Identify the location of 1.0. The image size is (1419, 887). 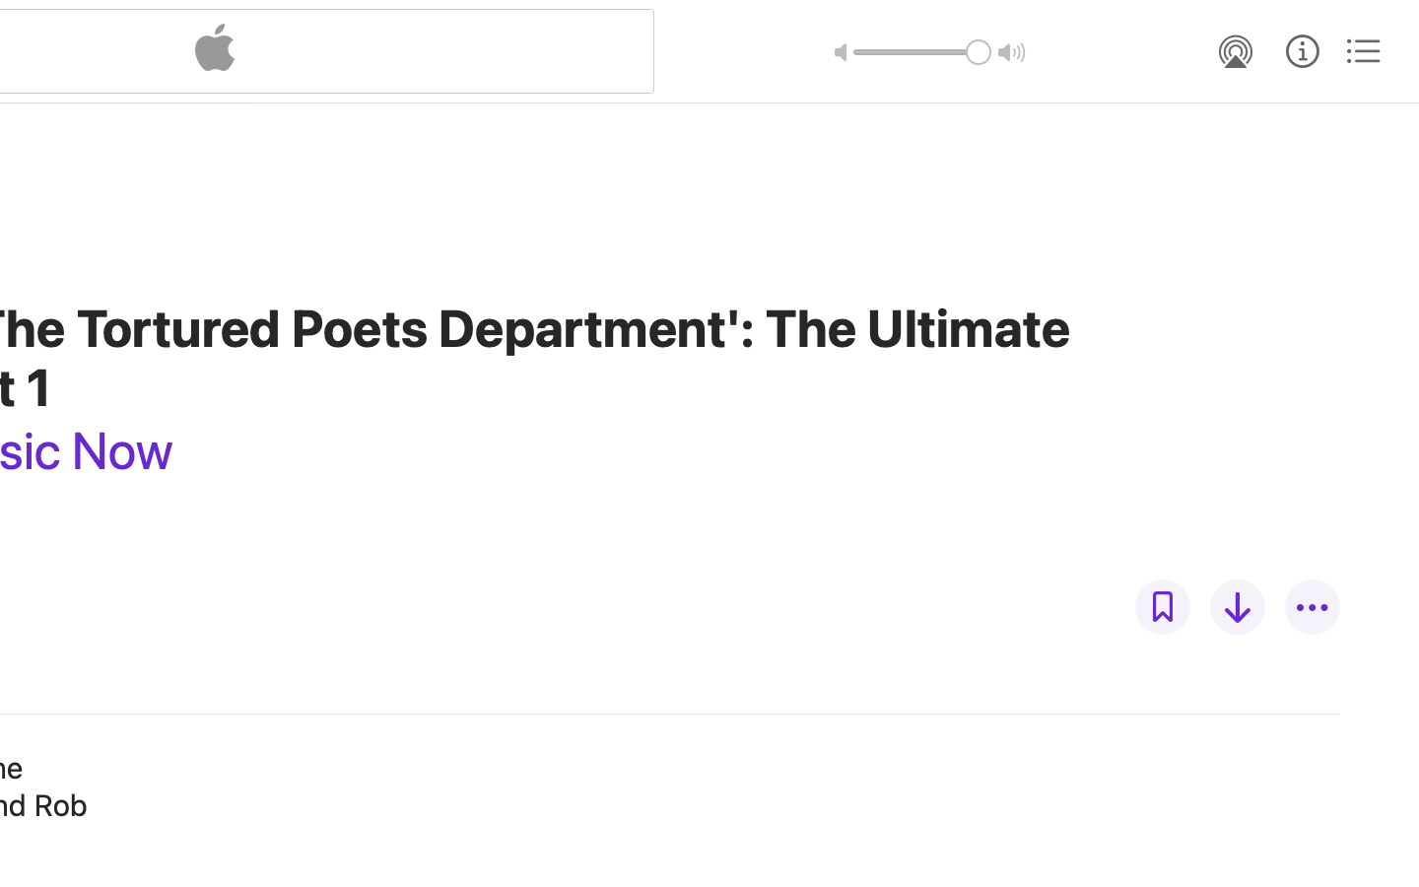
(922, 52).